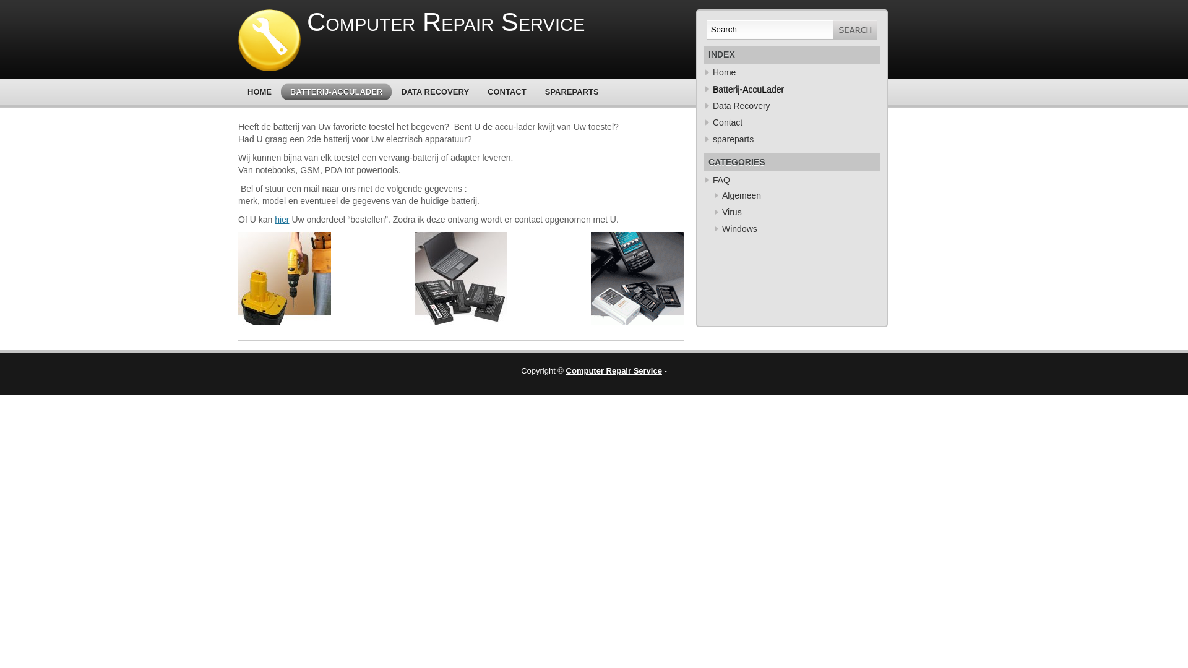 Image resolution: width=1188 pixels, height=668 pixels. I want to click on notebookbatt, so click(461, 278).